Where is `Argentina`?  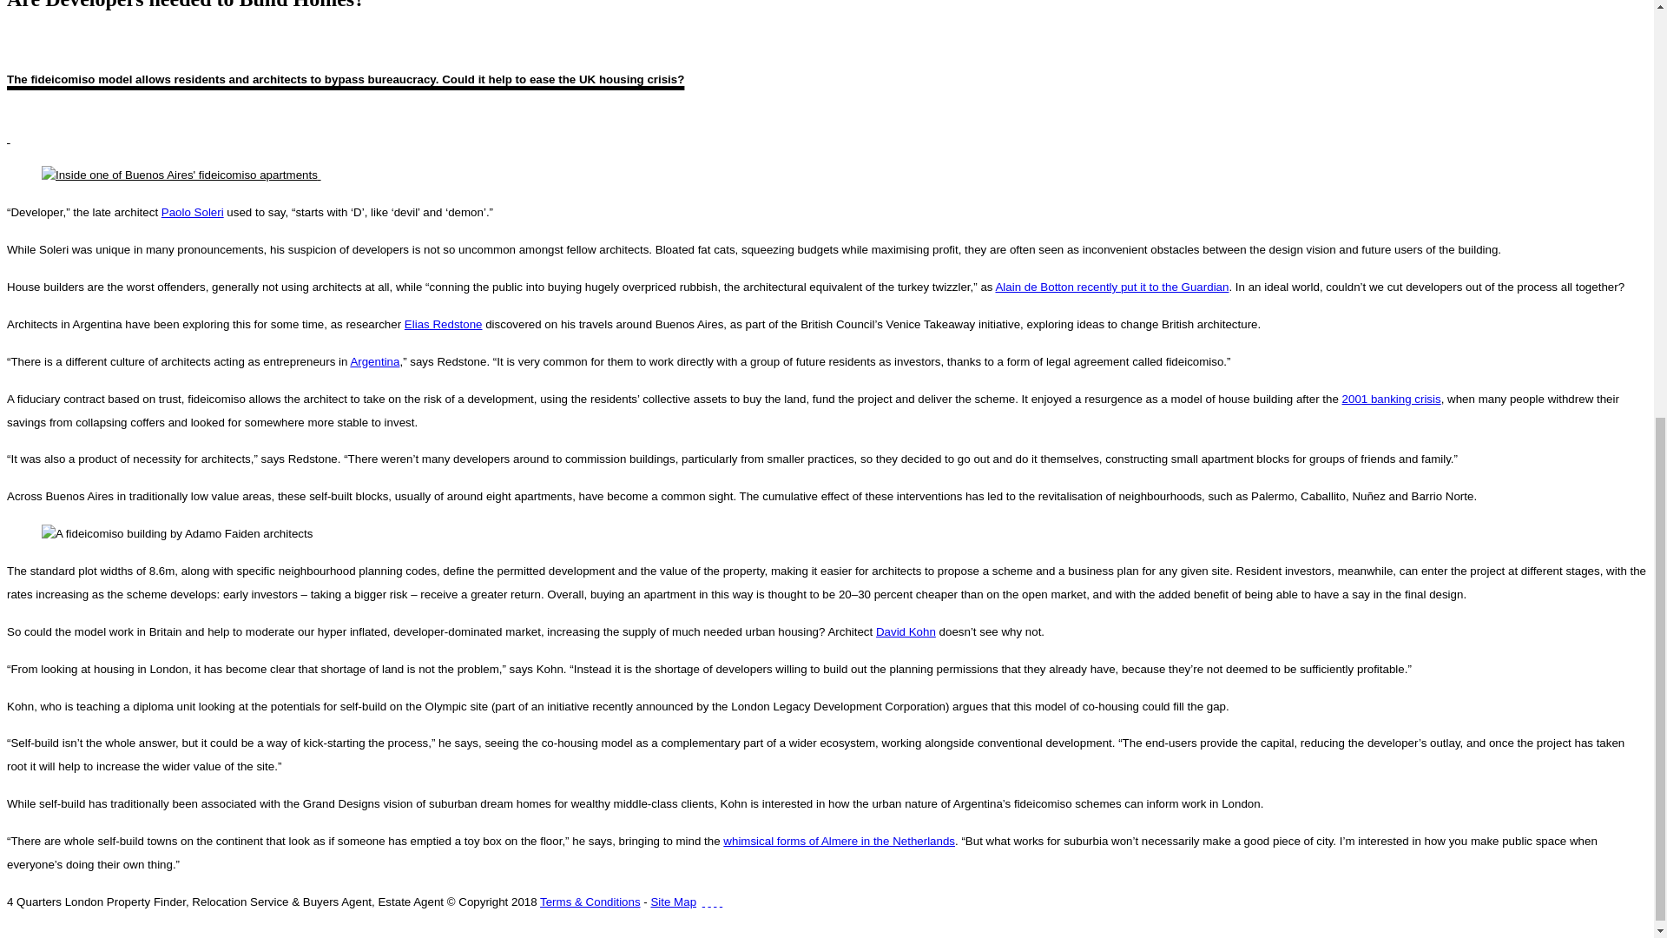 Argentina is located at coordinates (375, 361).